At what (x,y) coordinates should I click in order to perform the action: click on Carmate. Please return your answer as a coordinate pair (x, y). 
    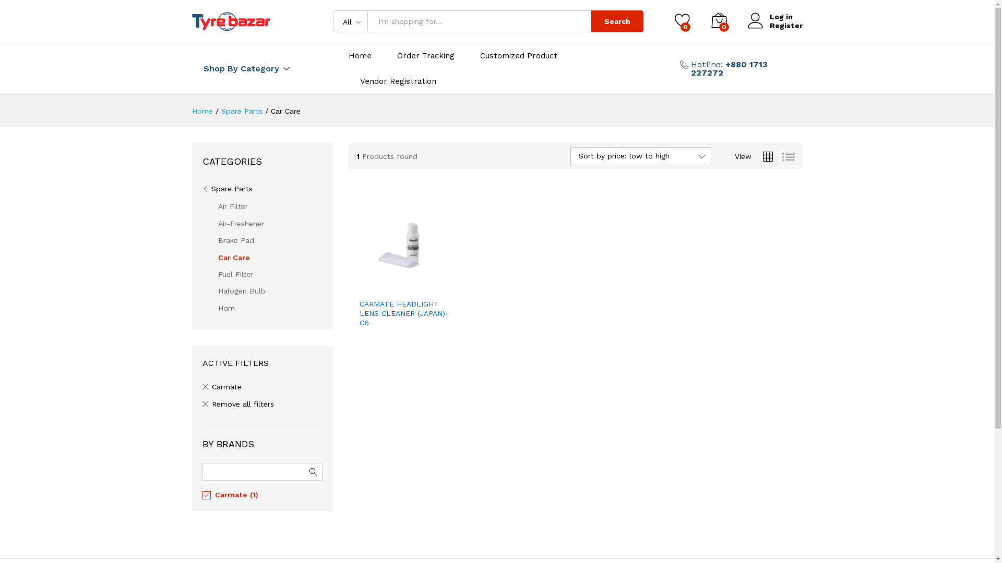
    Looking at the image, I should click on (222, 387).